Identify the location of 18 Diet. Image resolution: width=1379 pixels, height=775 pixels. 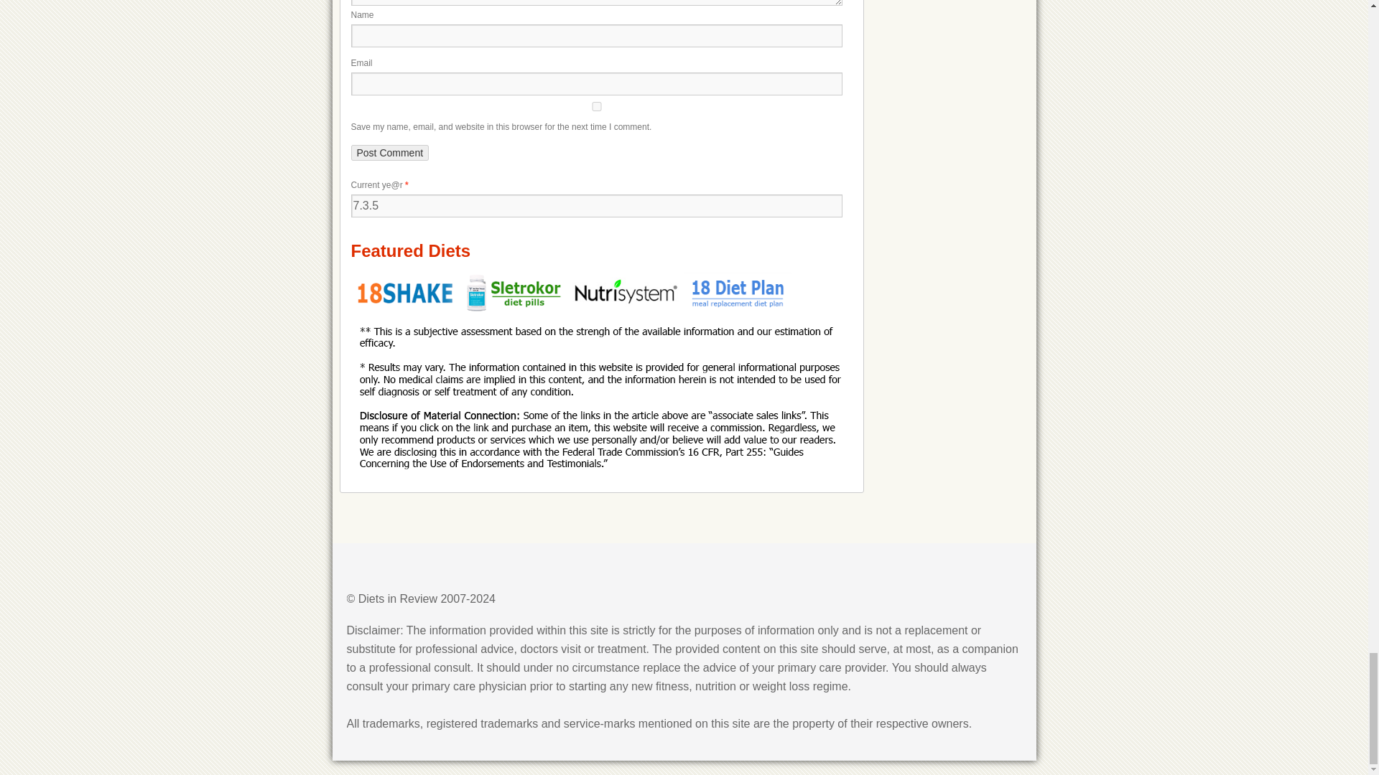
(738, 309).